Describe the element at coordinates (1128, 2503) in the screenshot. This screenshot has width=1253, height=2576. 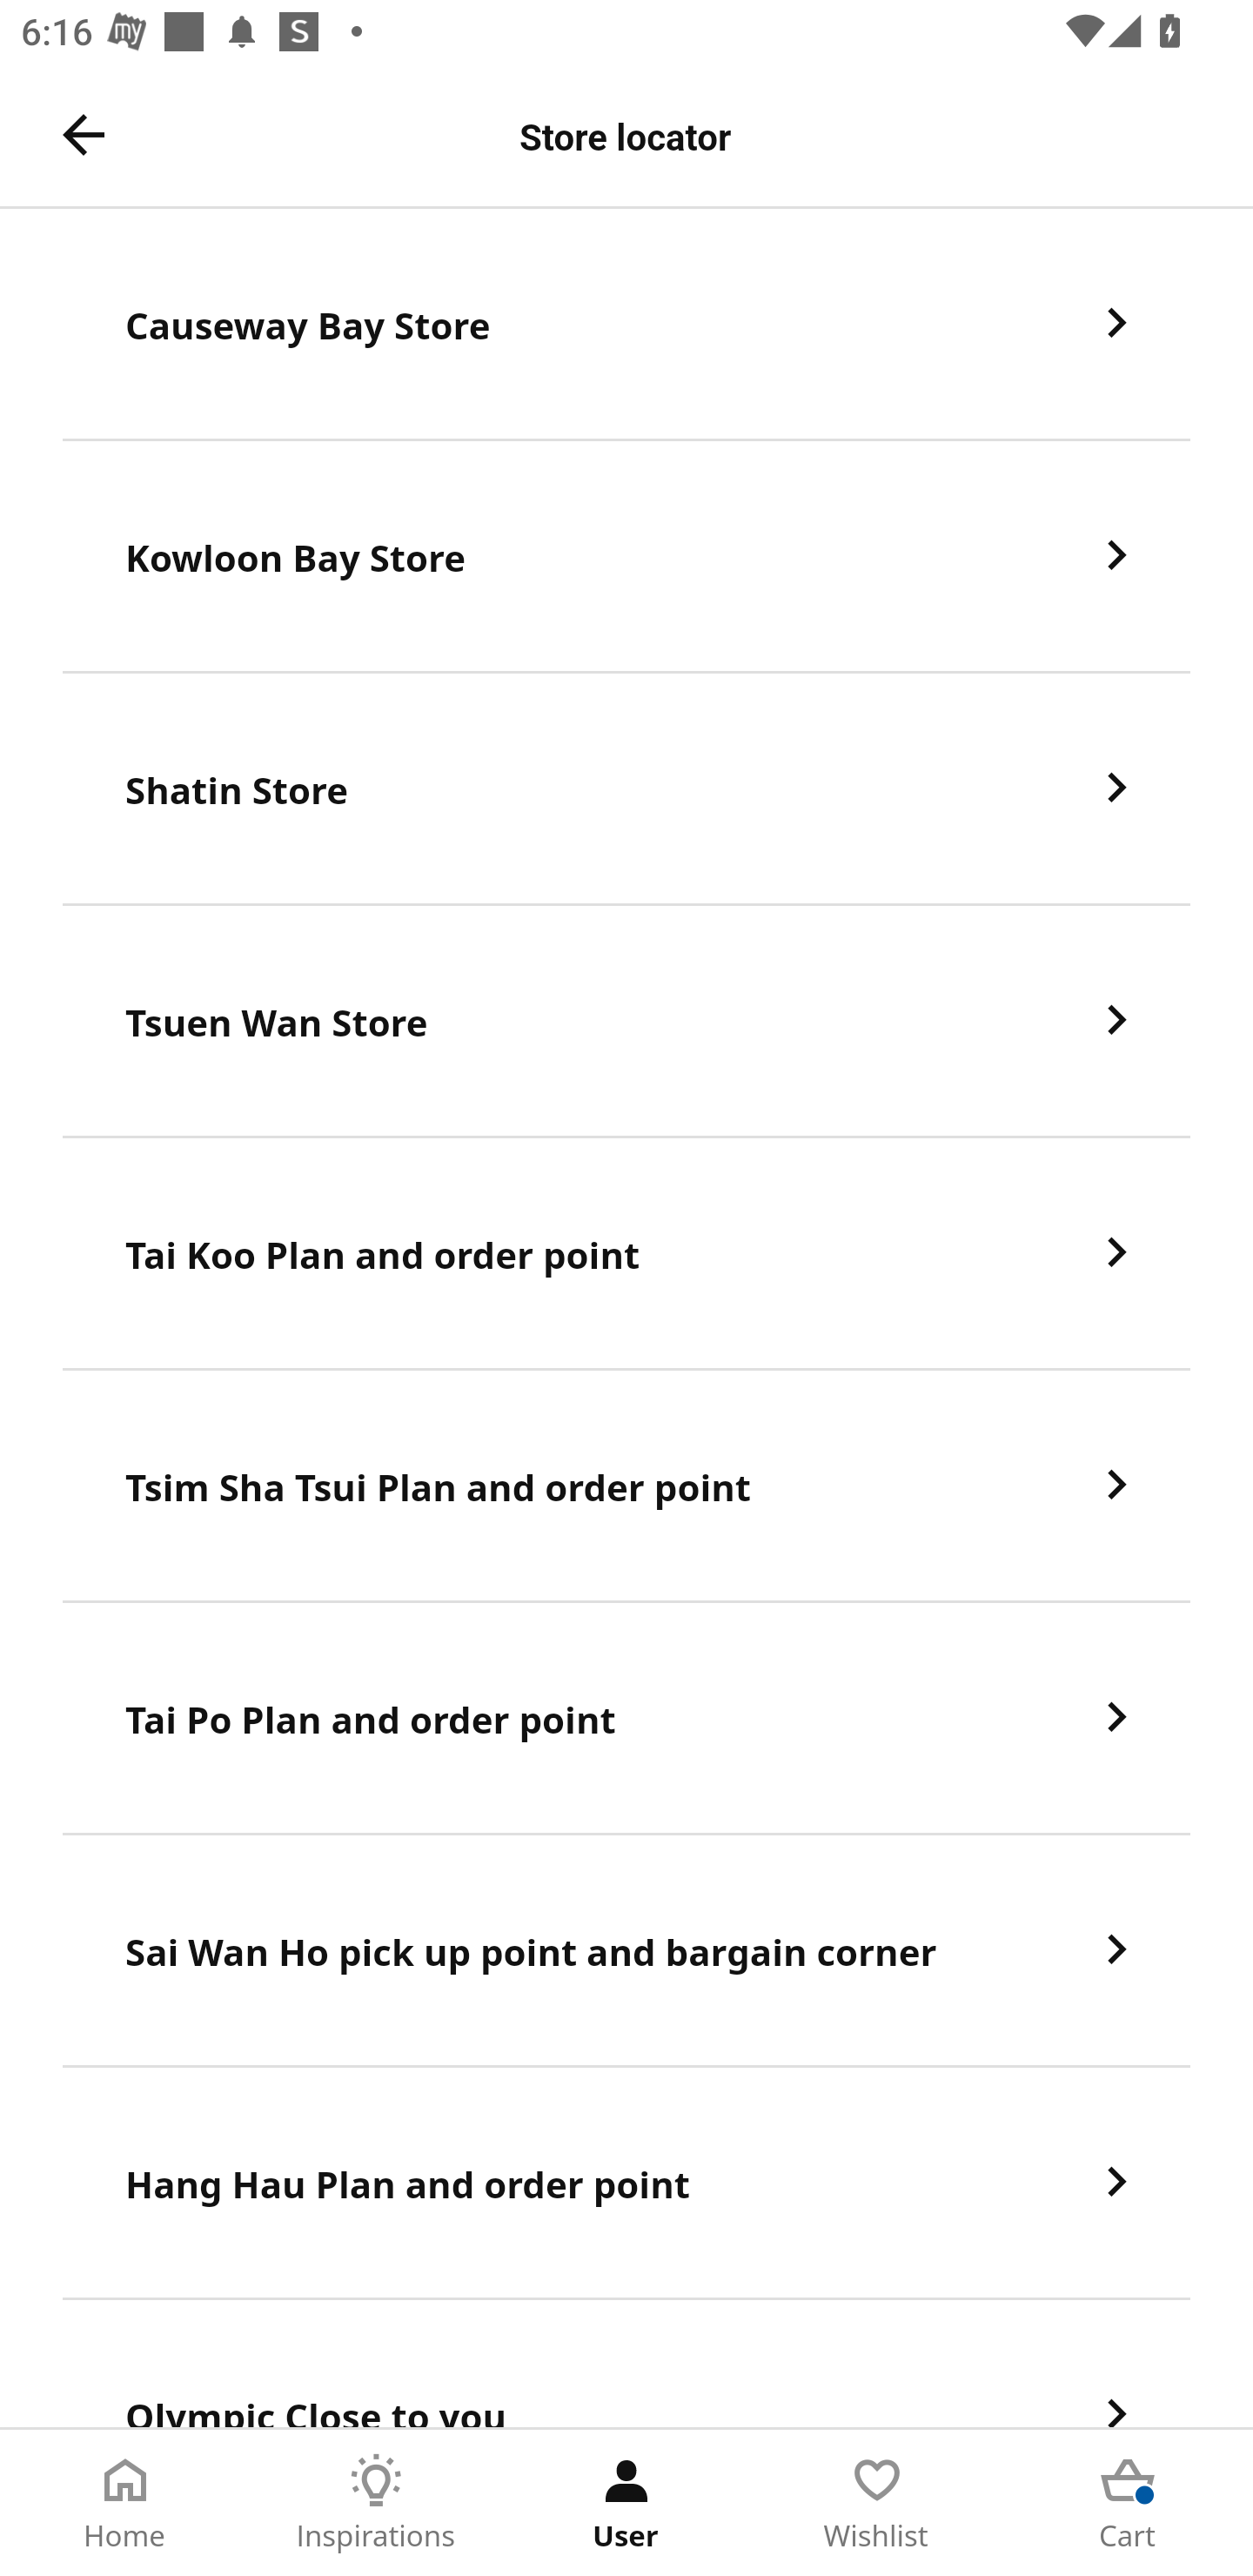
I see `Cart
Tab 5 of 5` at that location.